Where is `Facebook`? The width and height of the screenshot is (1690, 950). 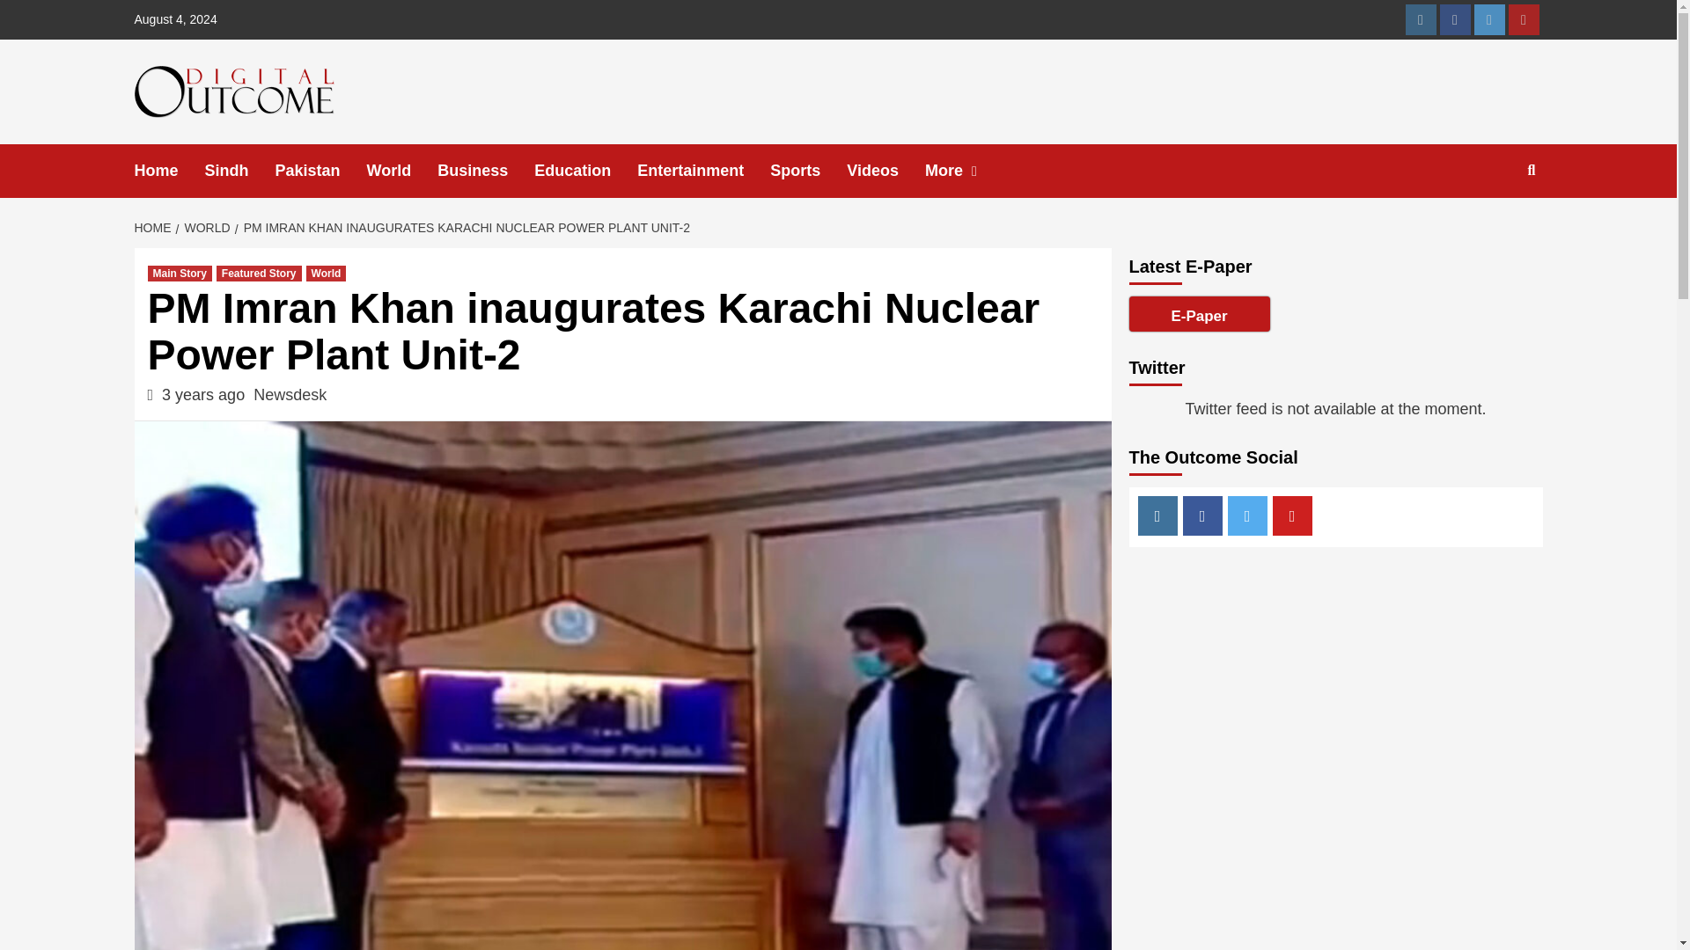
Facebook is located at coordinates (1454, 19).